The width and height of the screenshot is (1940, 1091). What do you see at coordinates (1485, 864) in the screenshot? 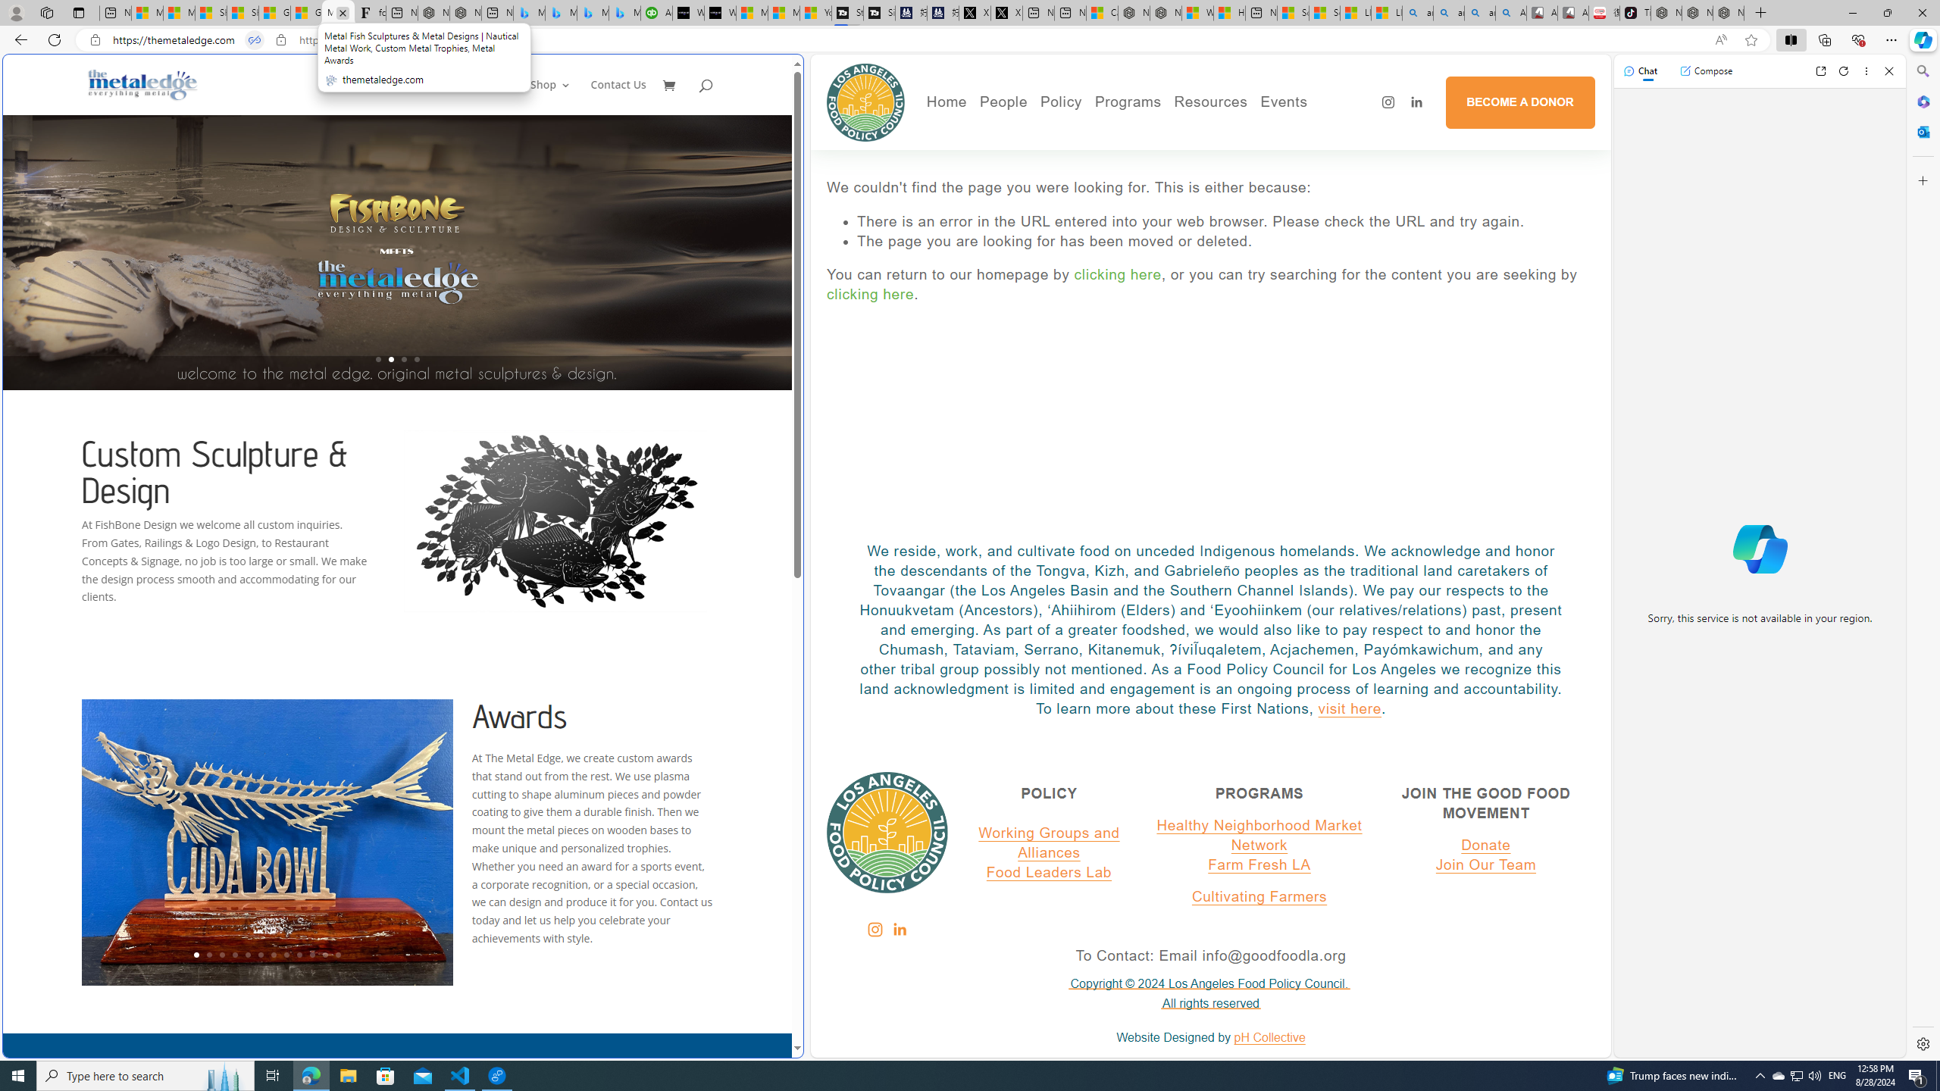
I see `Join Our Team` at bounding box center [1485, 864].